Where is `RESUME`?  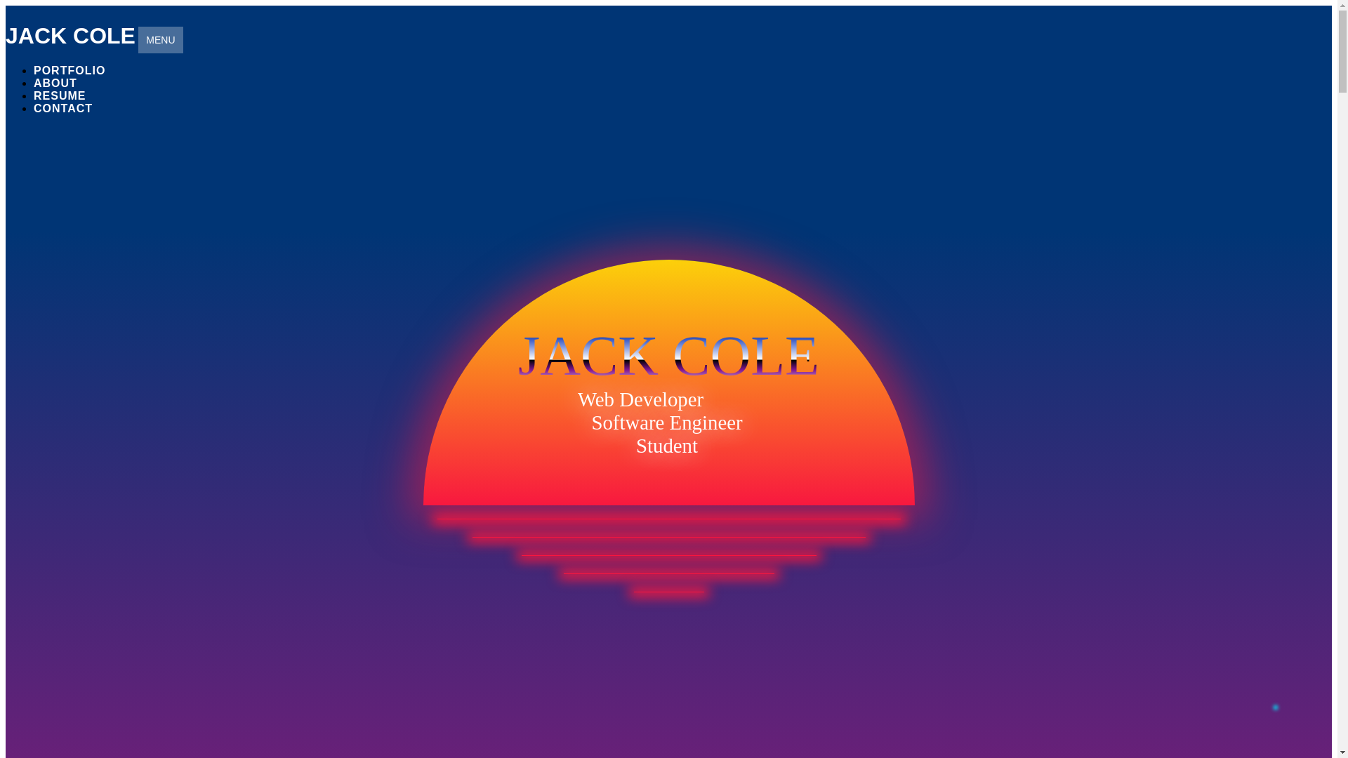
RESUME is located at coordinates (60, 95).